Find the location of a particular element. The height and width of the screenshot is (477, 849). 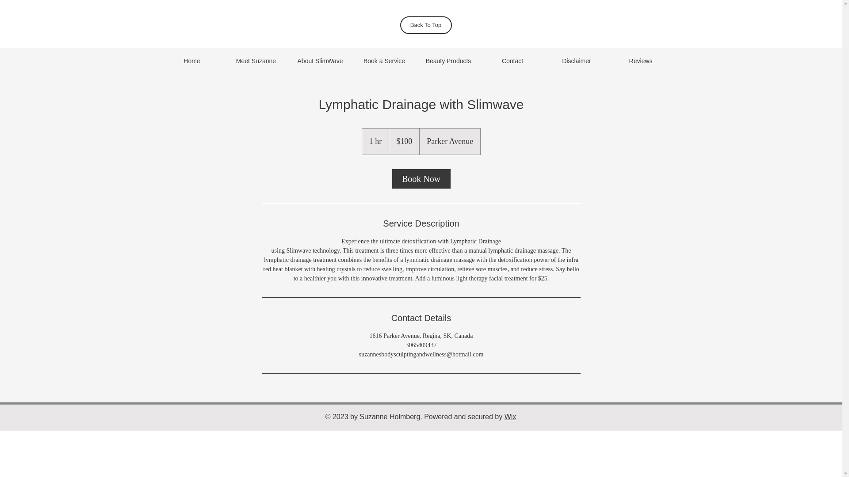

About SlimWave is located at coordinates (320, 61).